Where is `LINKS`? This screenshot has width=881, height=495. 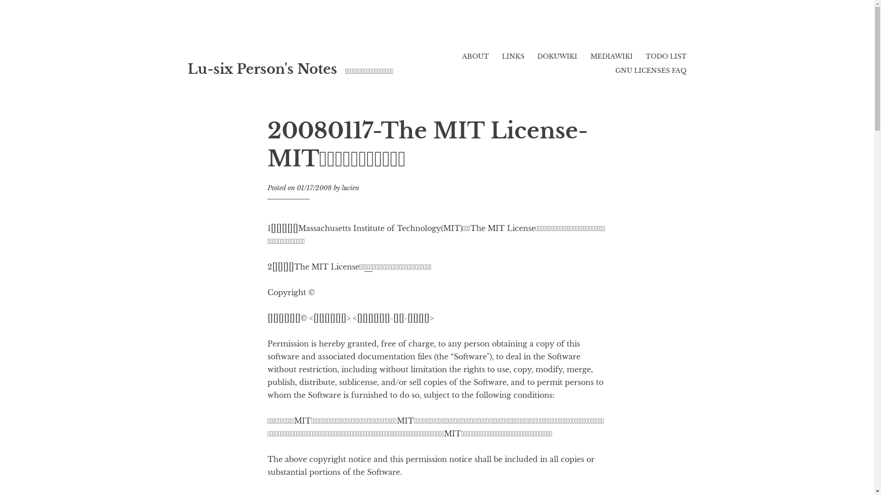 LINKS is located at coordinates (513, 56).